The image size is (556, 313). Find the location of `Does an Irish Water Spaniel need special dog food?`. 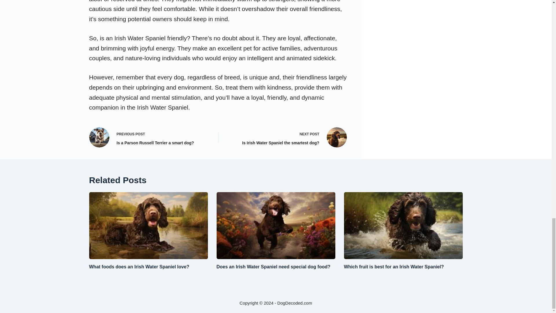

Does an Irish Water Spaniel need special dog food? is located at coordinates (148, 137).